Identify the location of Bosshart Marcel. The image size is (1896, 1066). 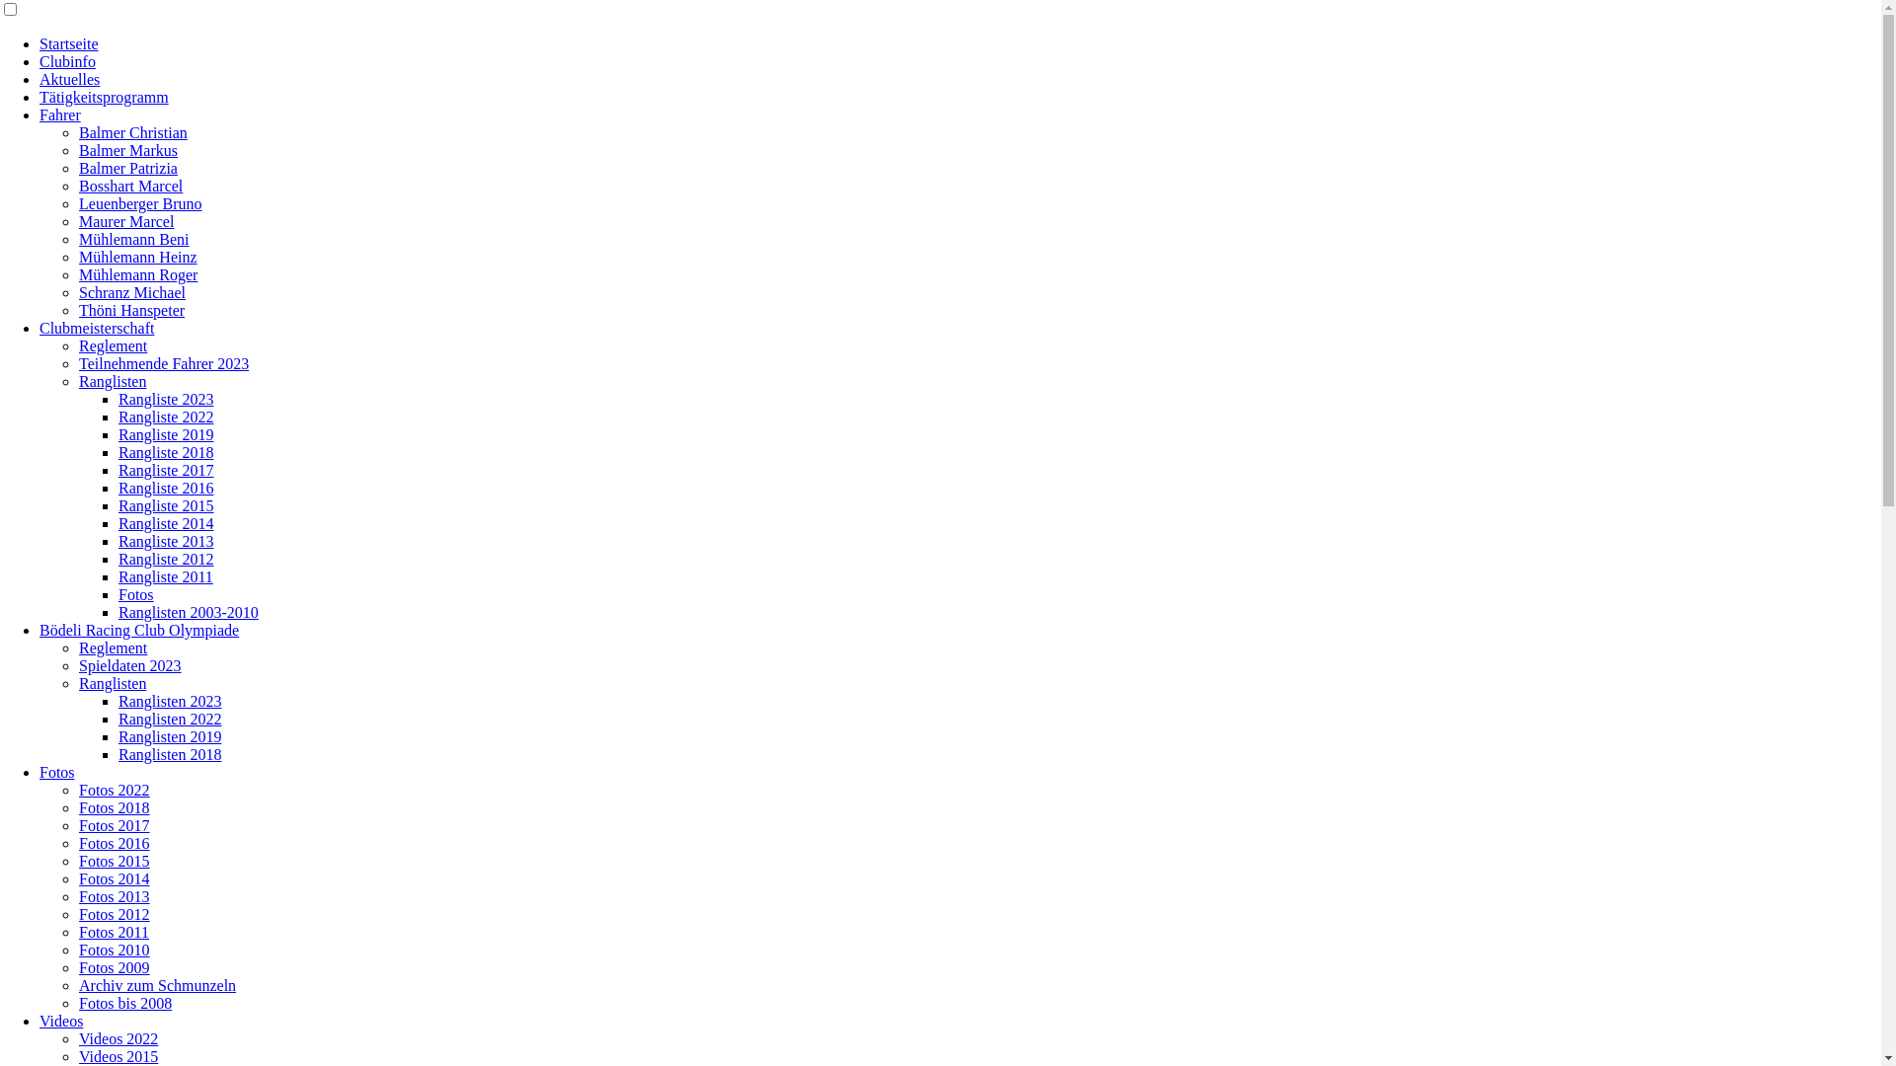
(130, 186).